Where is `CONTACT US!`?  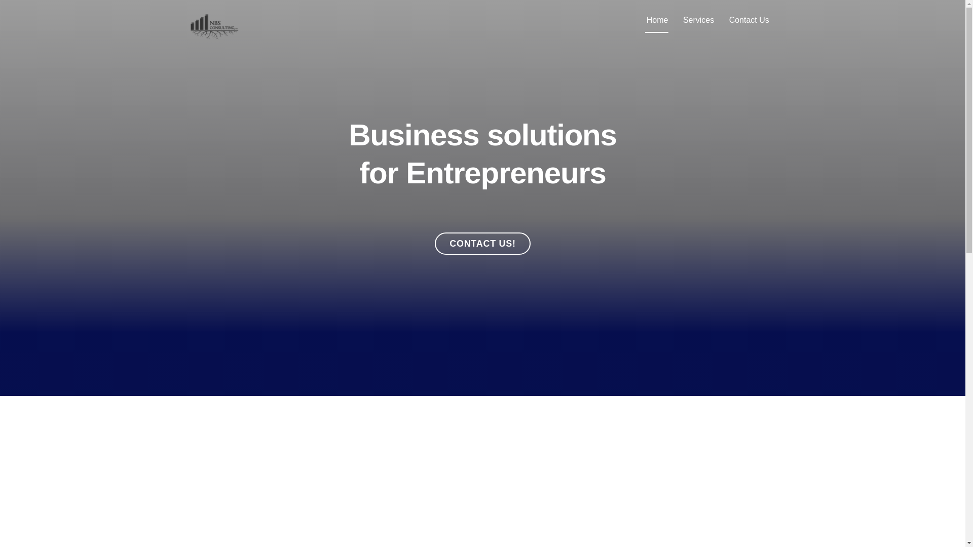 CONTACT US! is located at coordinates (749, 20).